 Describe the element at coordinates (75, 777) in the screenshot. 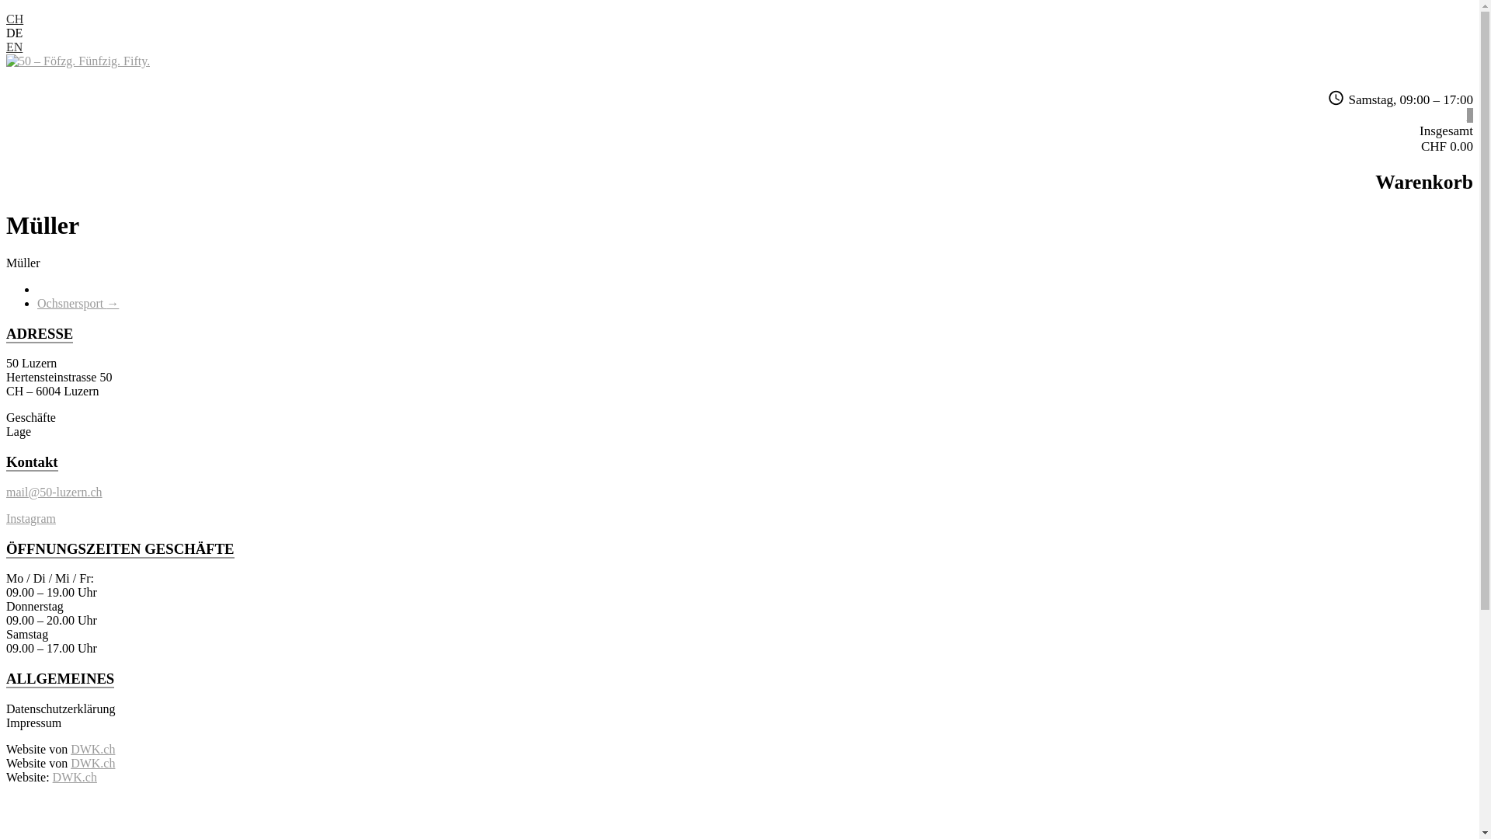

I see `DWK.ch` at that location.